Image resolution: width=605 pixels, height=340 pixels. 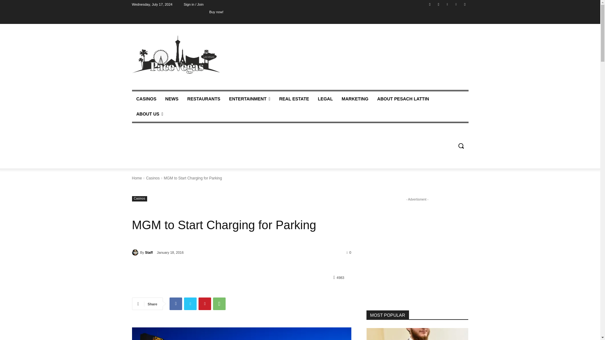 I want to click on Instagram, so click(x=439, y=4).